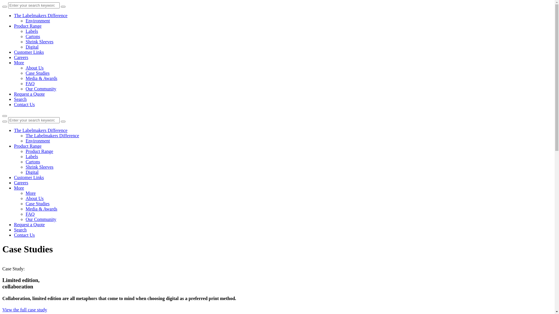  What do you see at coordinates (40, 167) in the screenshot?
I see `Shrink Sleeves` at bounding box center [40, 167].